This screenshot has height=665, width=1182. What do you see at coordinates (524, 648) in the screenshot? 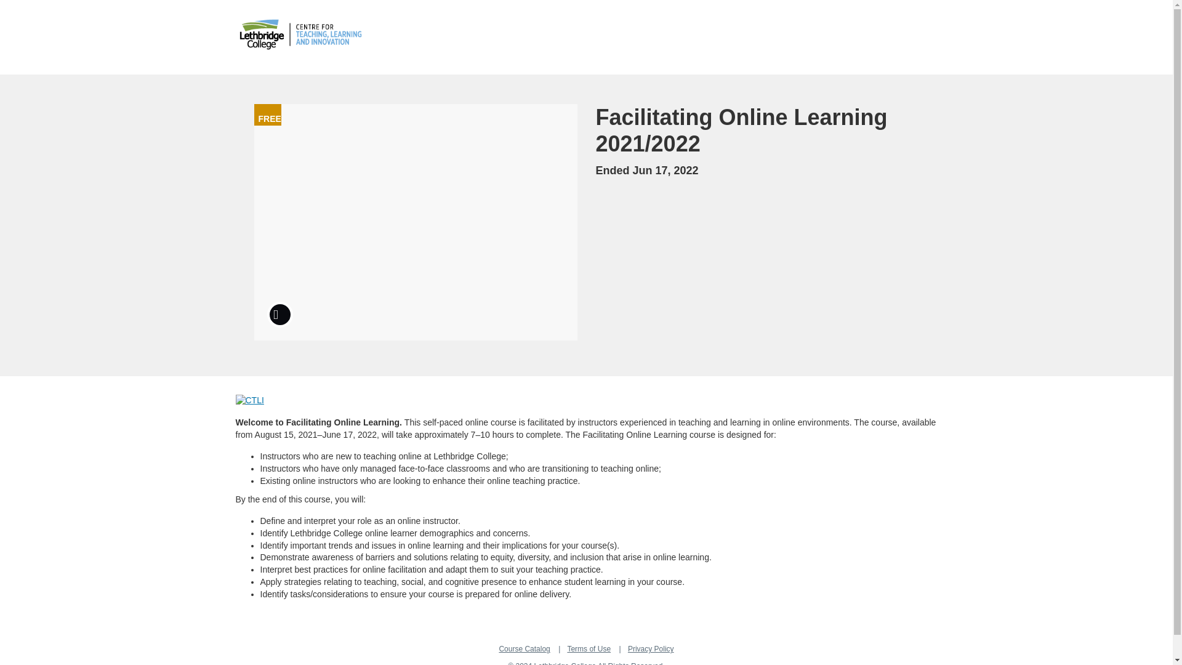
I see `Course Catalog` at bounding box center [524, 648].